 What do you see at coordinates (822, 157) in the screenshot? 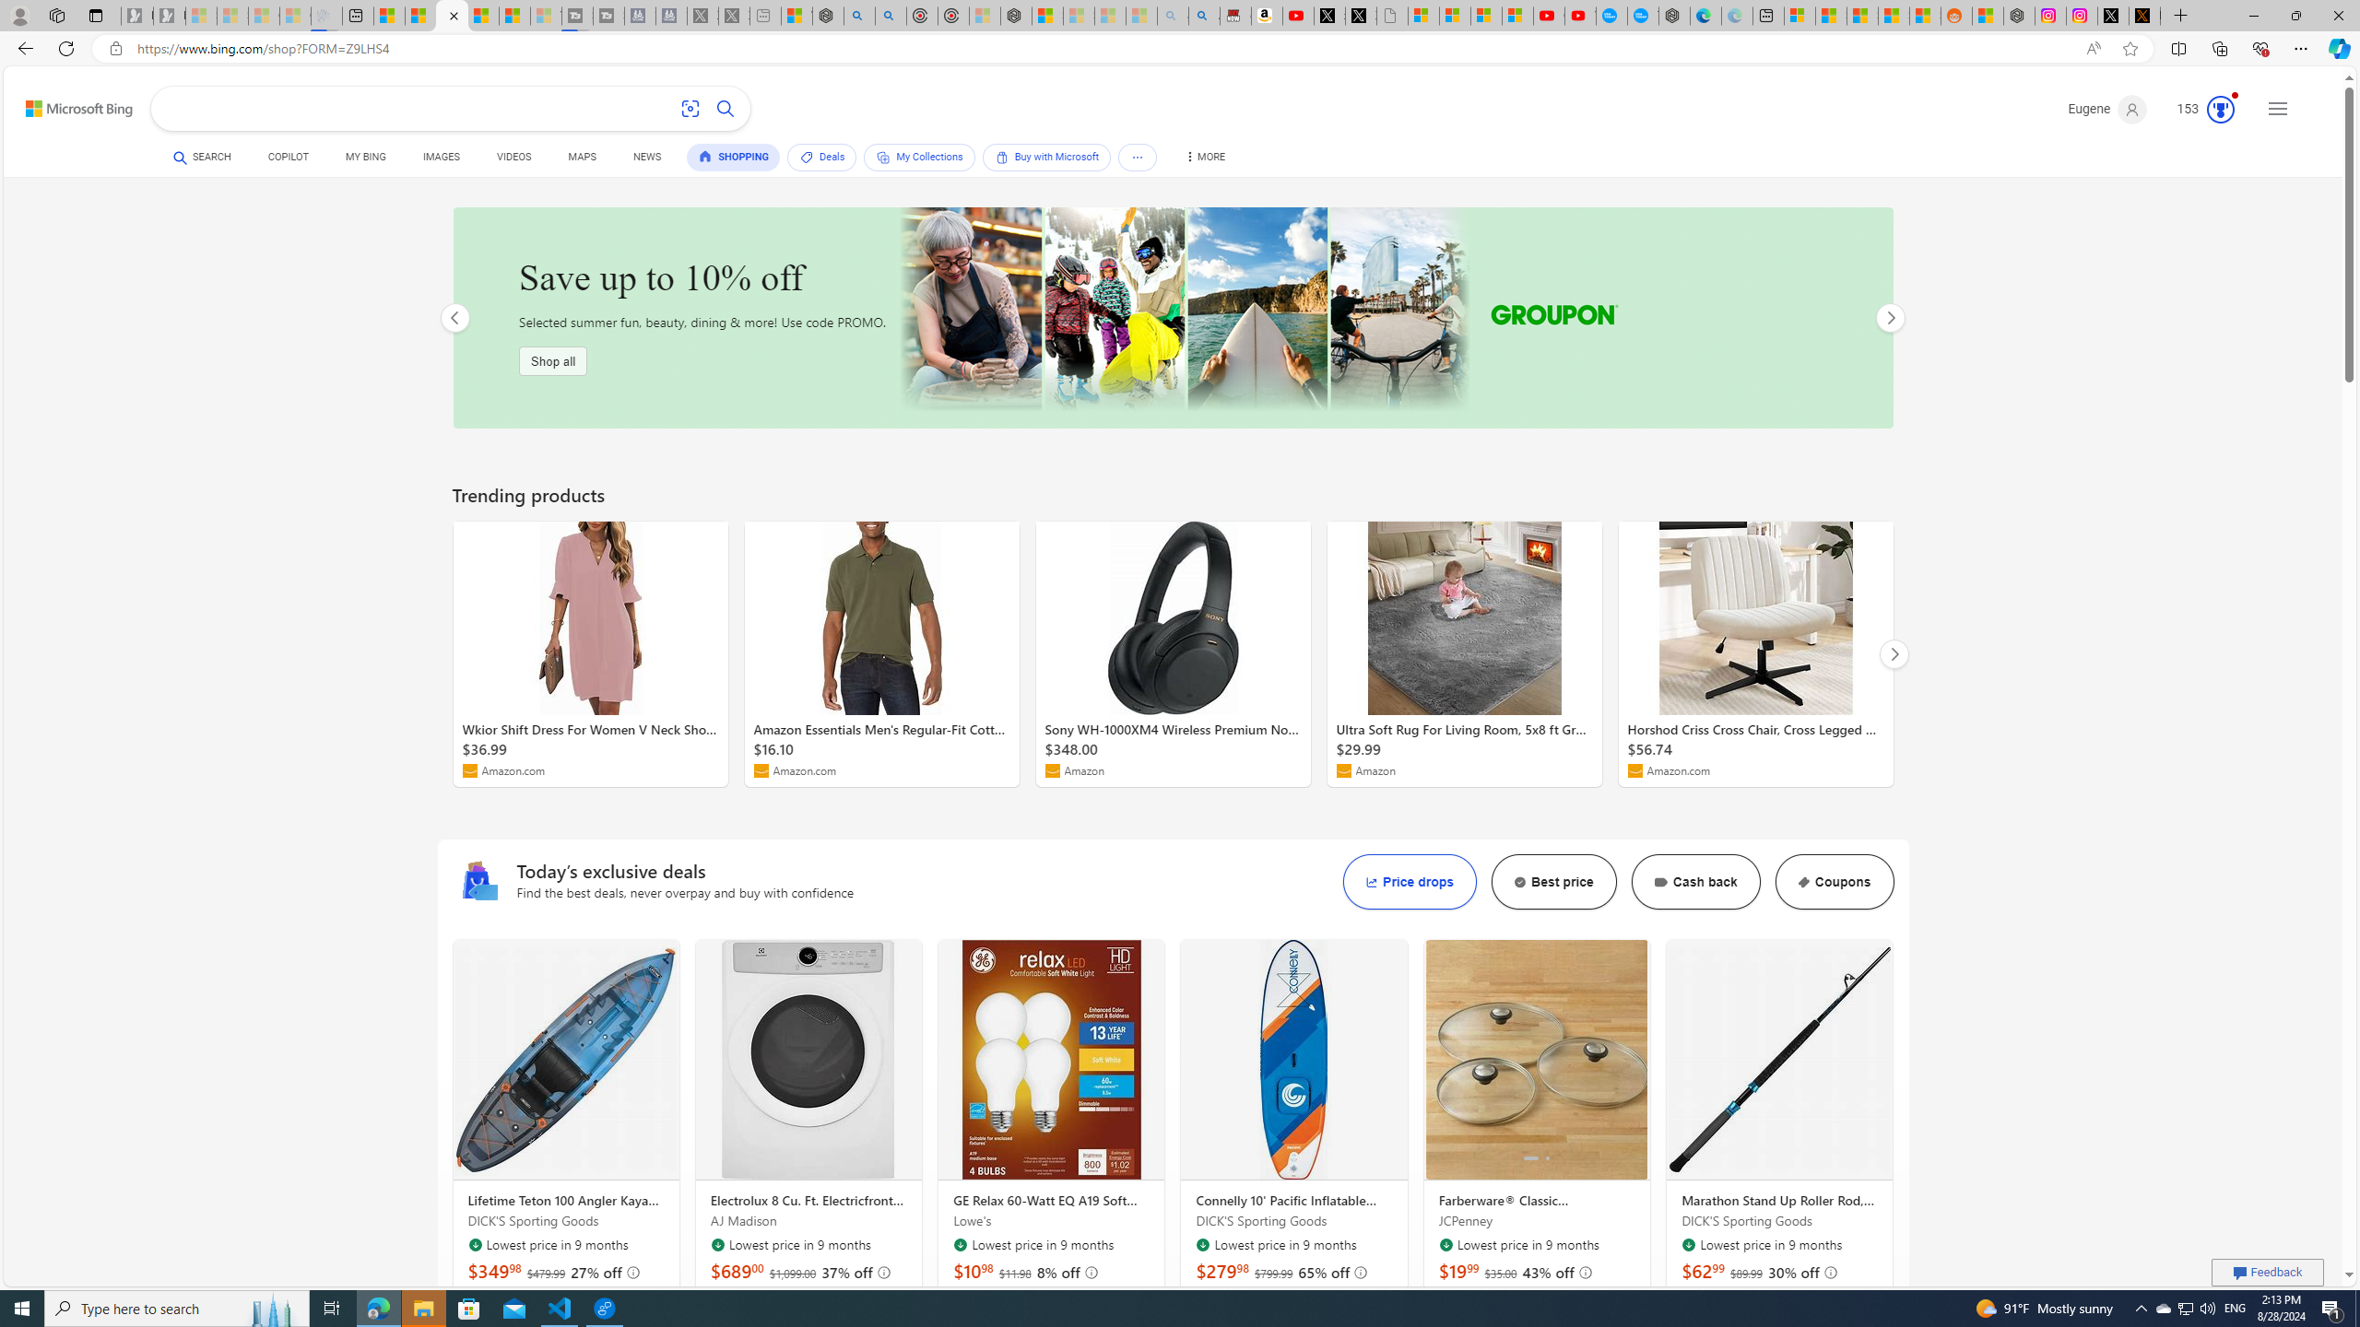
I see `Deals` at bounding box center [822, 157].